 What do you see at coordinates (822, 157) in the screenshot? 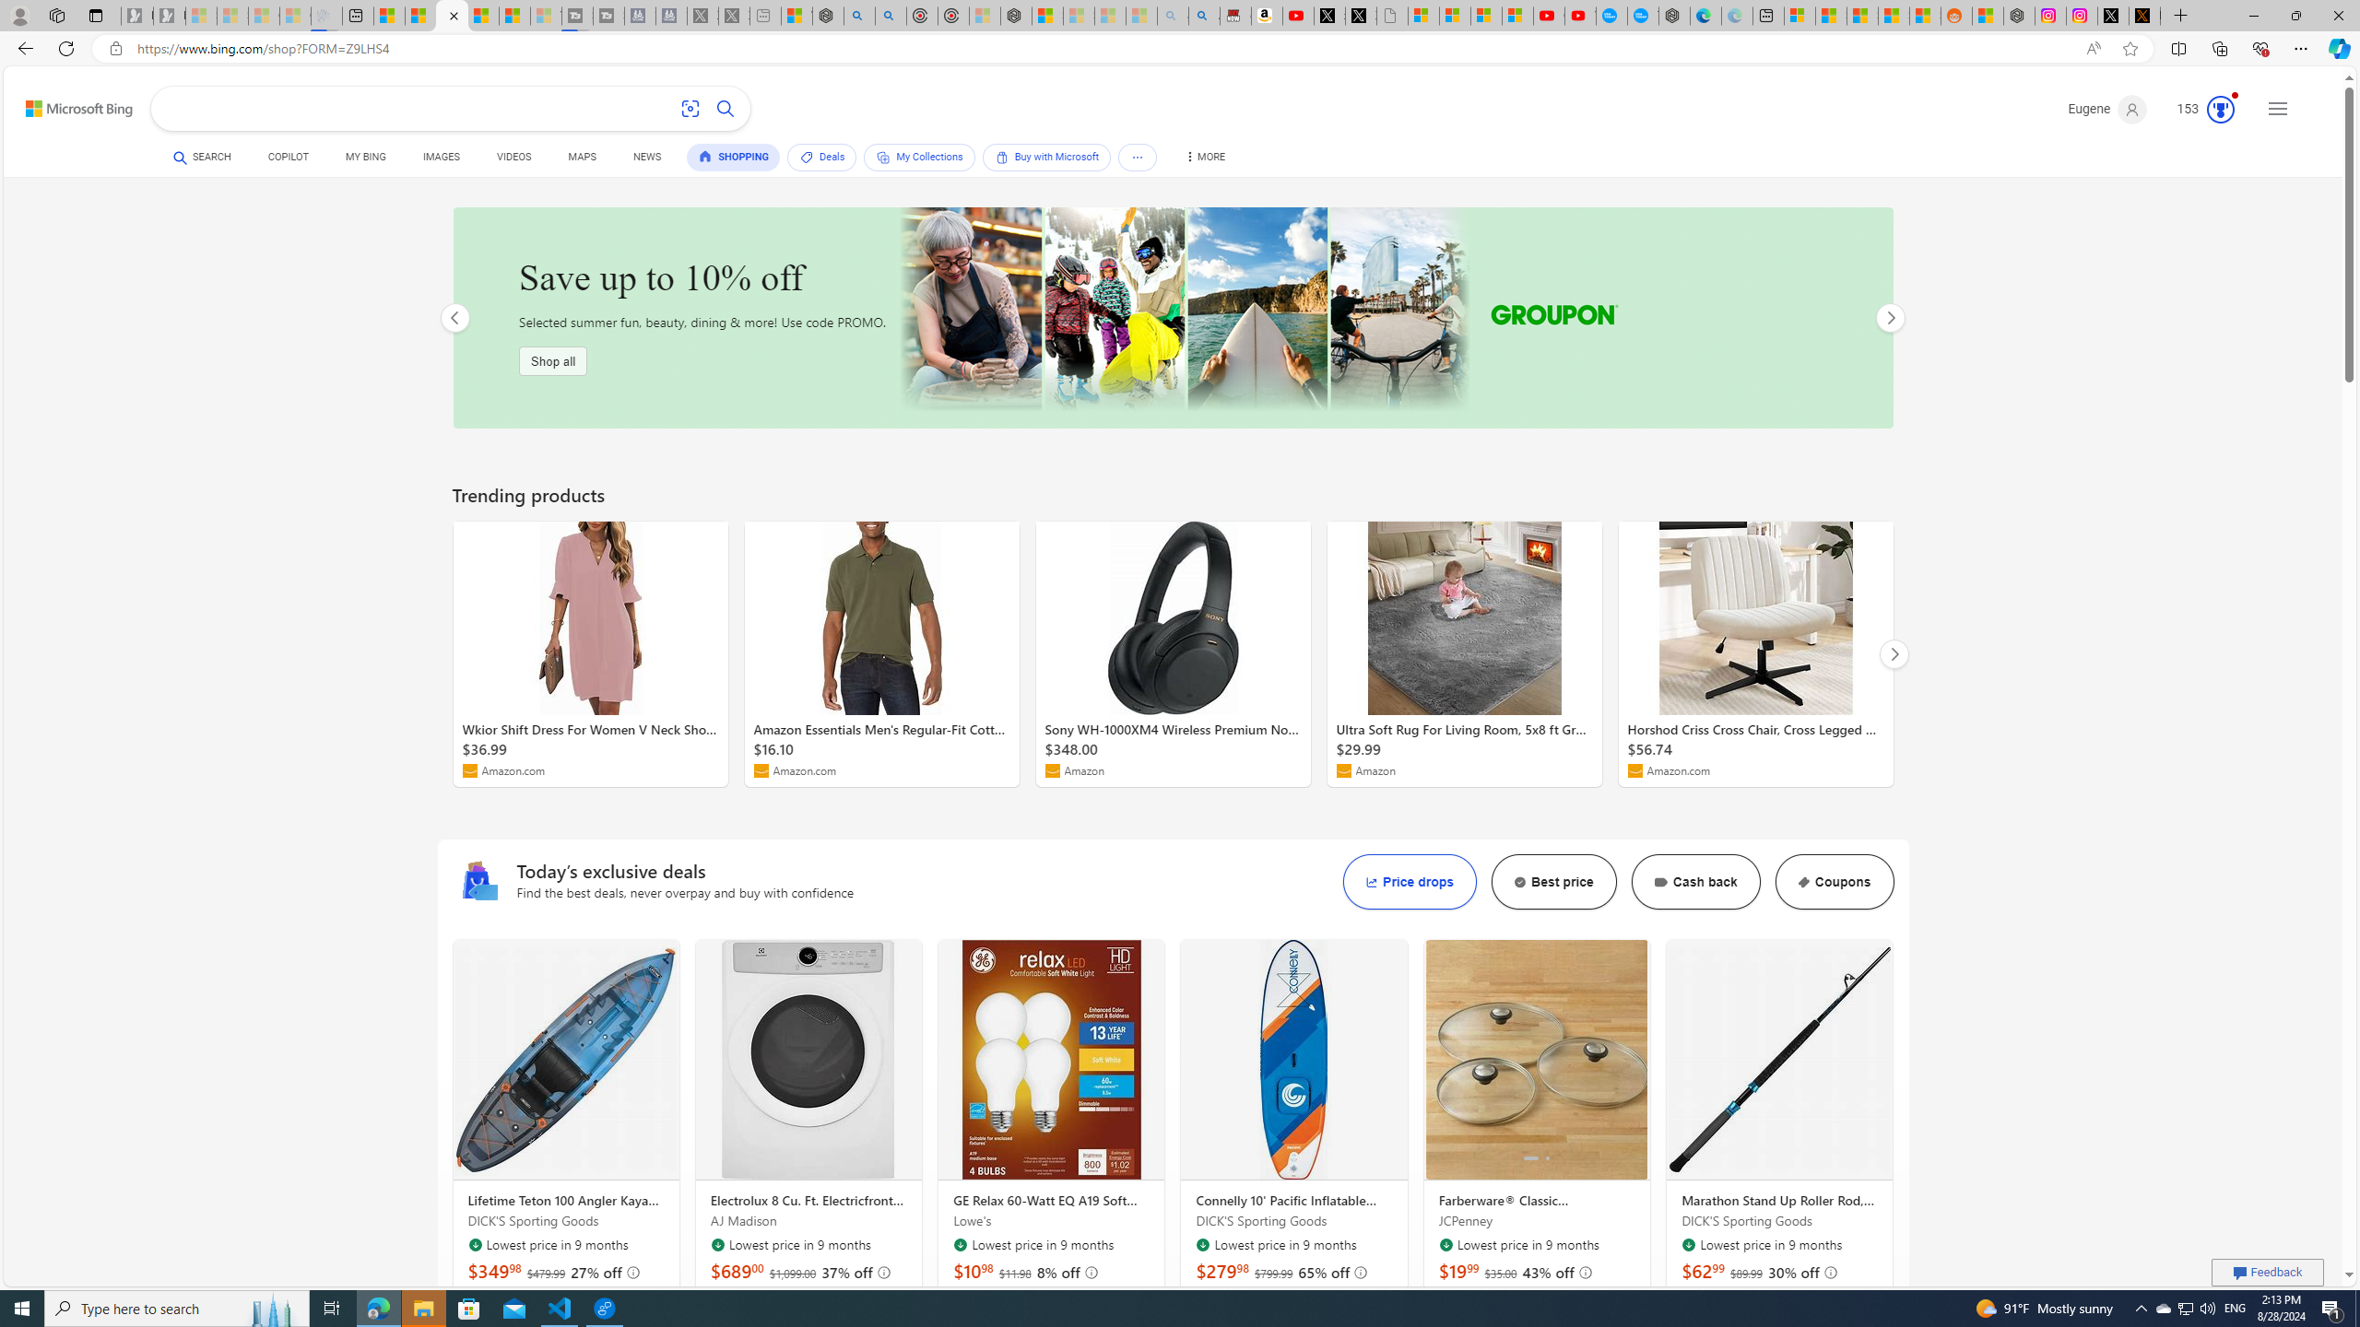
I see `Deals` at bounding box center [822, 157].